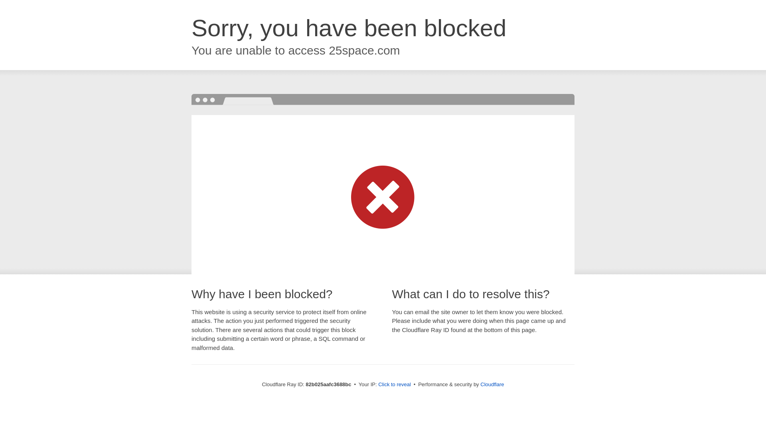 The width and height of the screenshot is (766, 430). Describe the element at coordinates (492, 385) in the screenshot. I see `Cloudflare` at that location.